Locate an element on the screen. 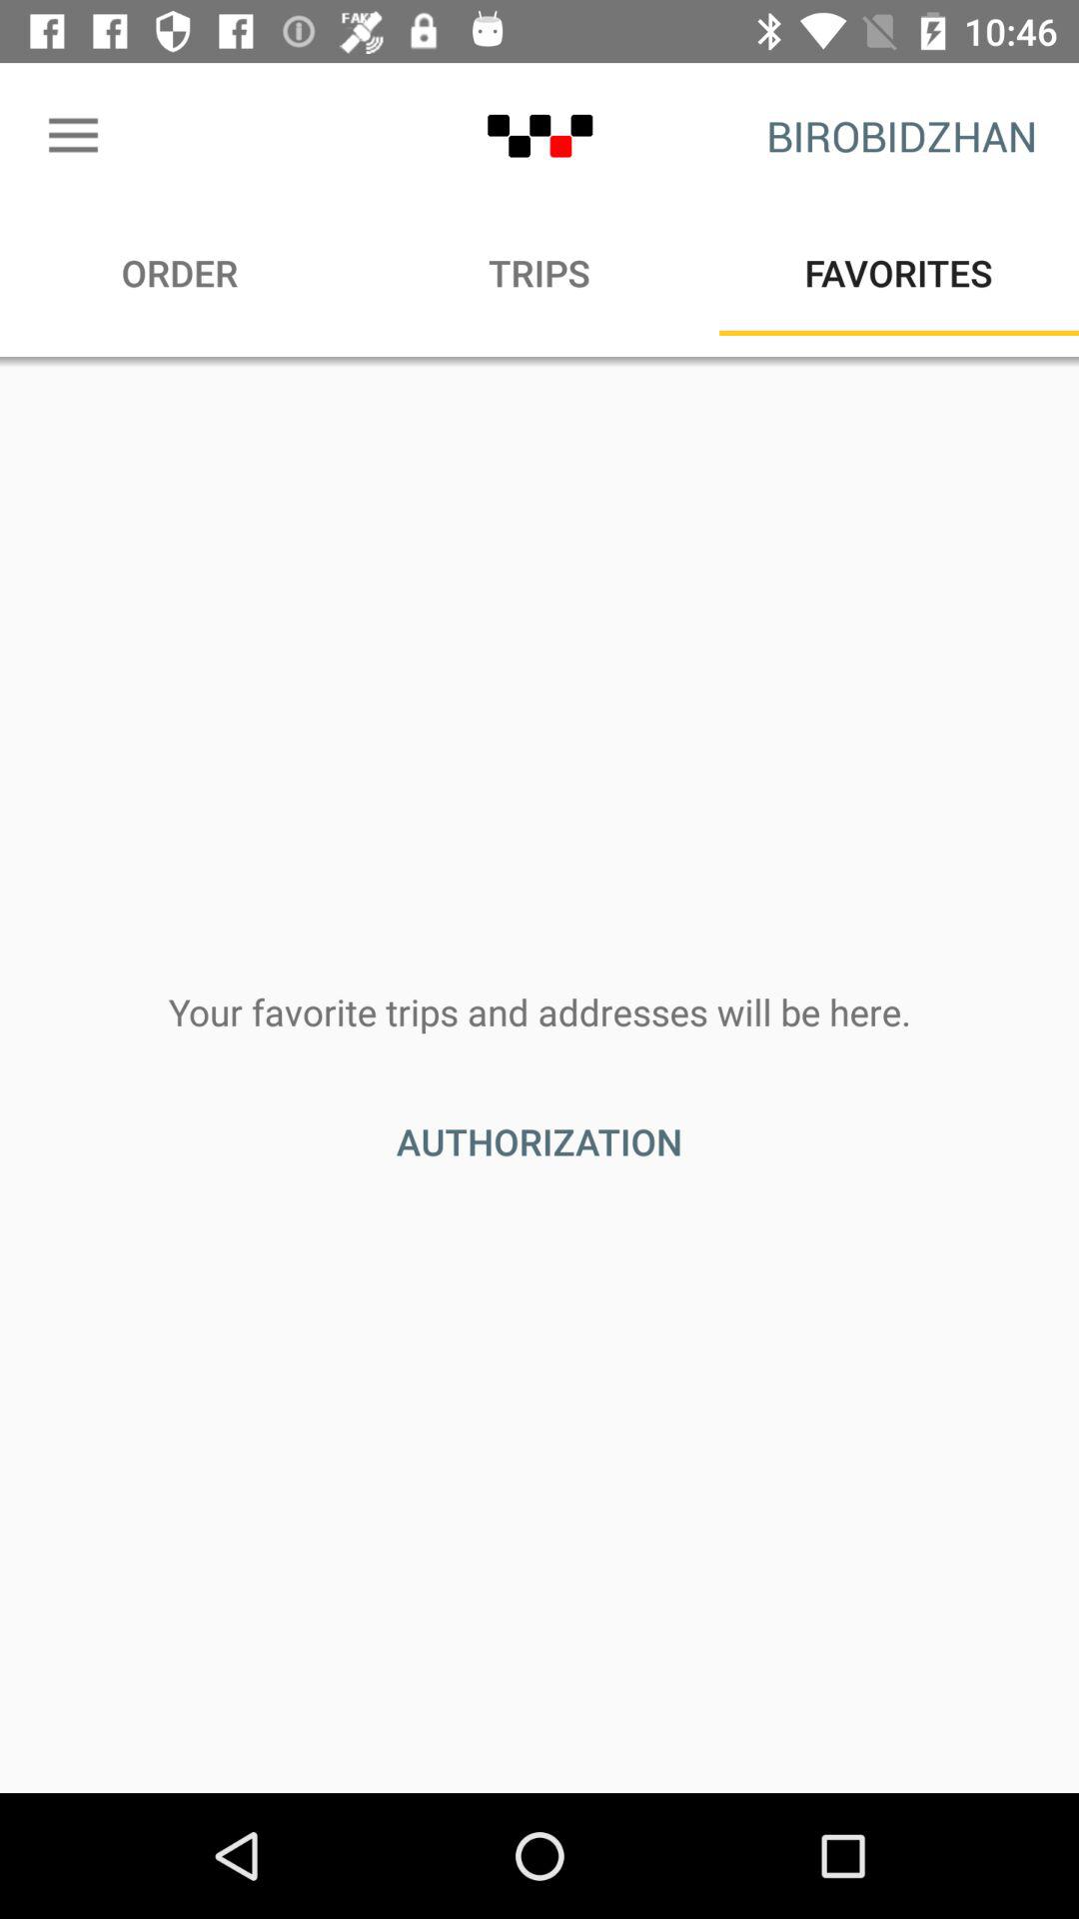 Image resolution: width=1079 pixels, height=1919 pixels. choose item above the order icon is located at coordinates (73, 136).